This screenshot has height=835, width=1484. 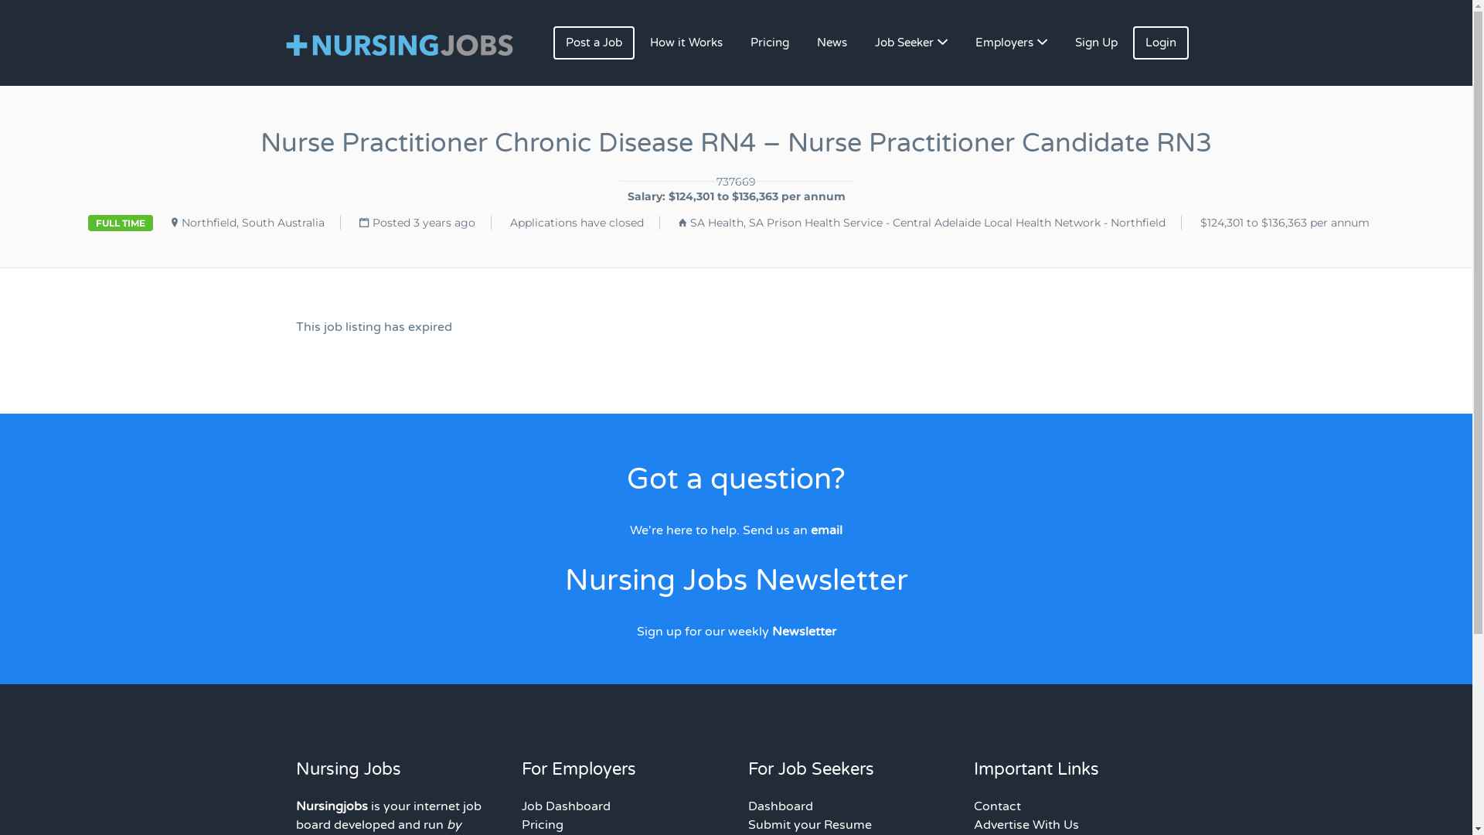 What do you see at coordinates (414, 43) in the screenshot?
I see `NURSING JOBS AUSTRALIA` at bounding box center [414, 43].